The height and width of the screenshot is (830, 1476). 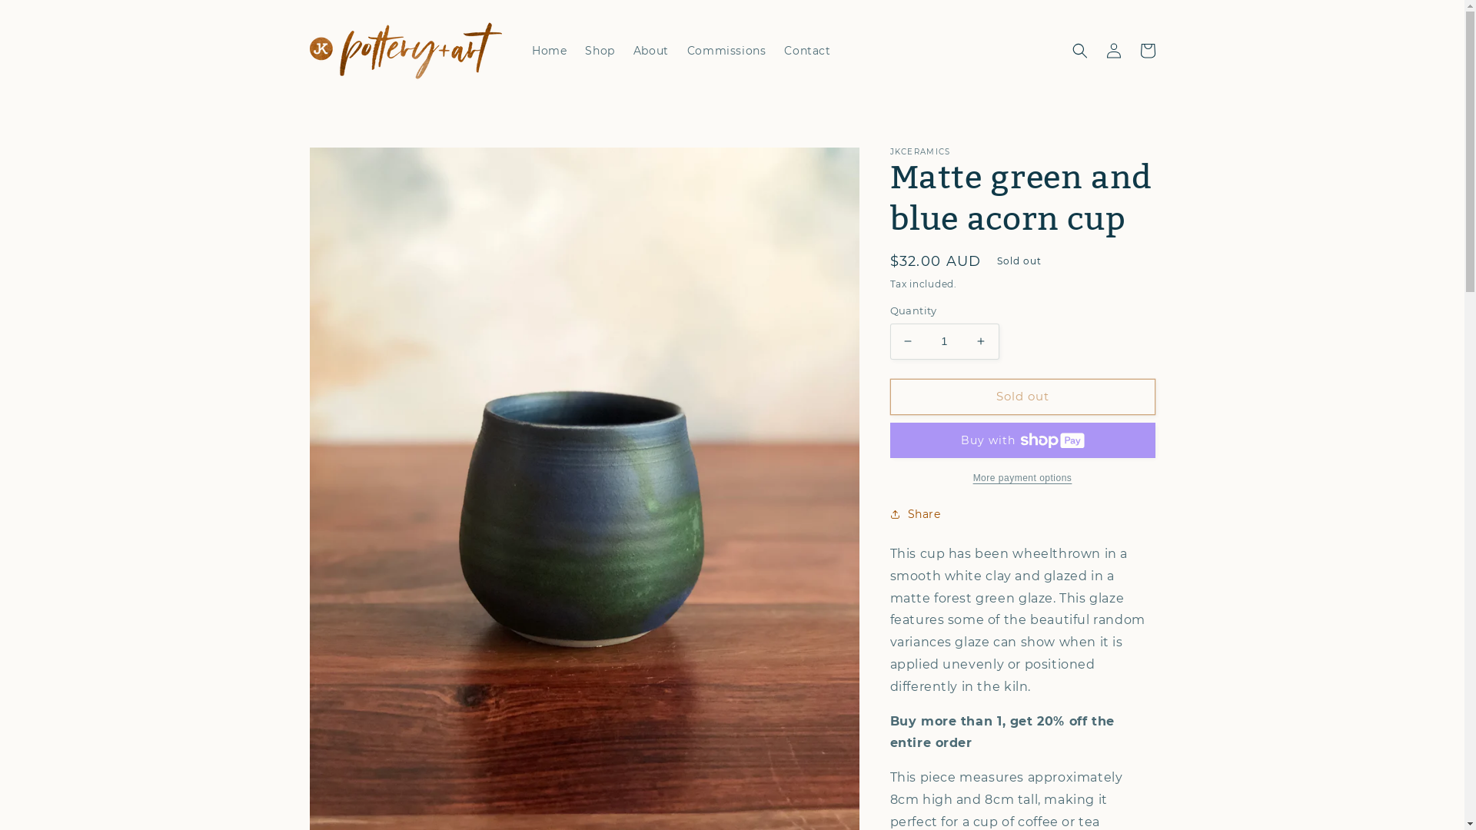 What do you see at coordinates (651, 51) in the screenshot?
I see `About` at bounding box center [651, 51].